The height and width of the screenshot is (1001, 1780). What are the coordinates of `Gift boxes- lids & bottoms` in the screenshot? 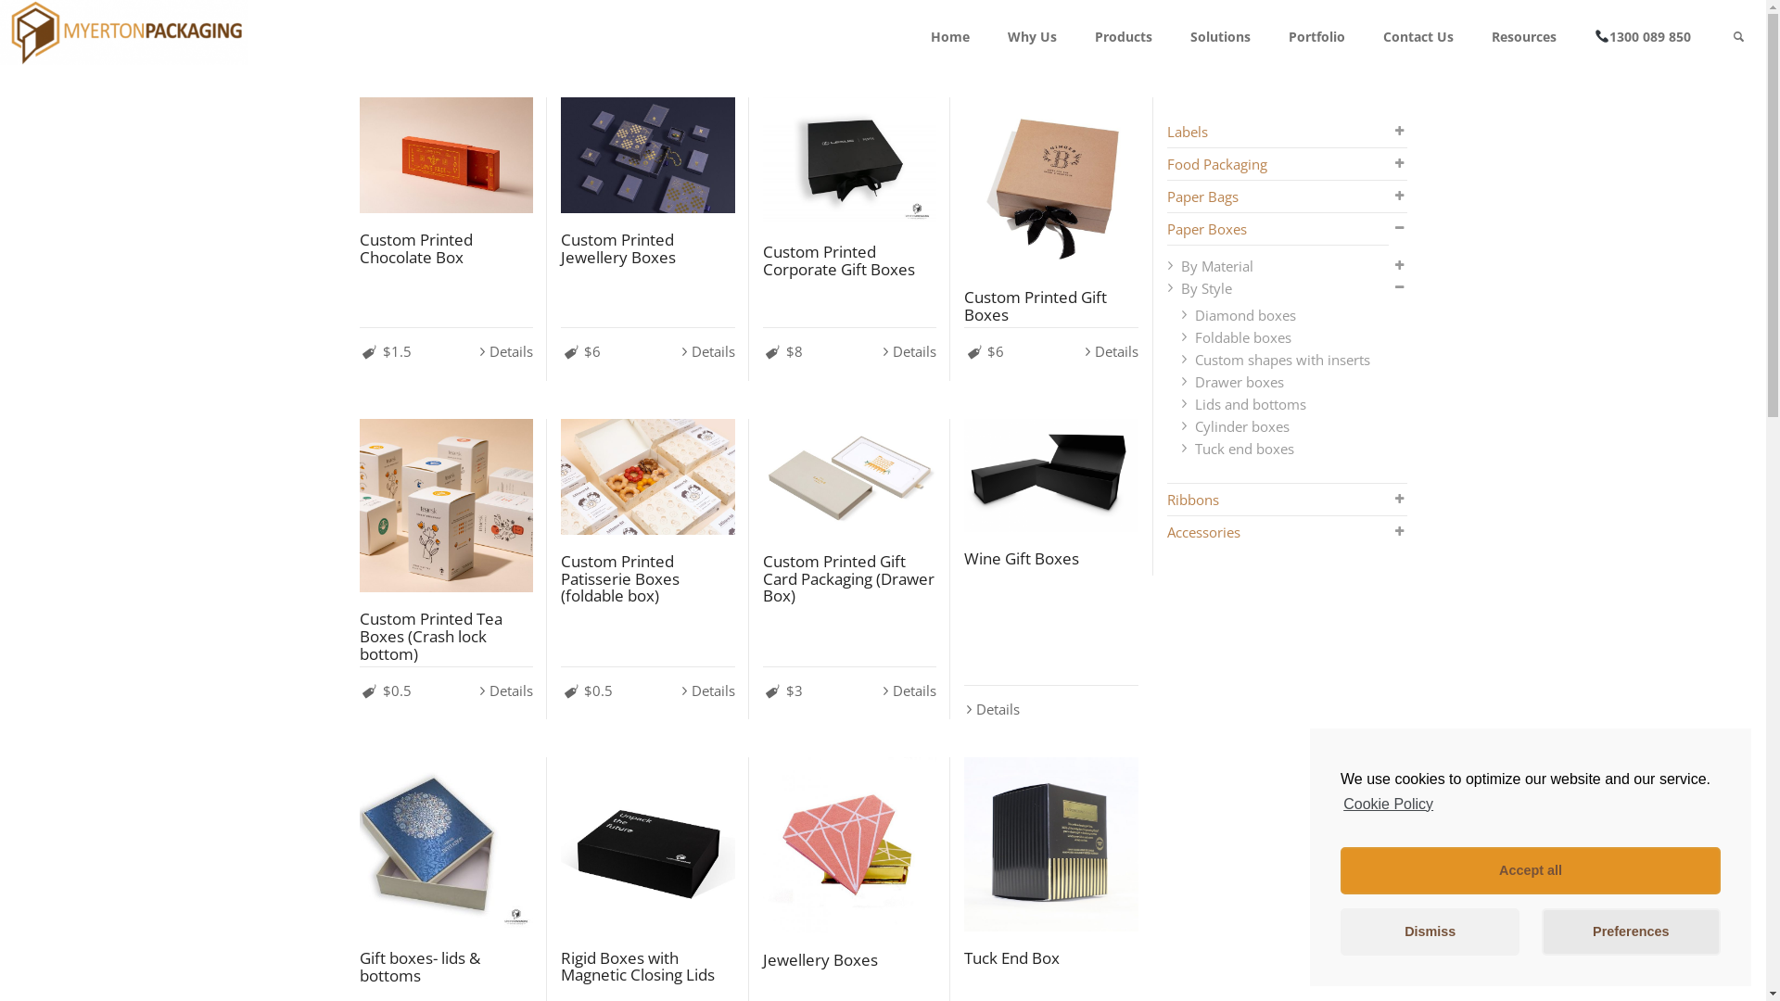 It's located at (420, 967).